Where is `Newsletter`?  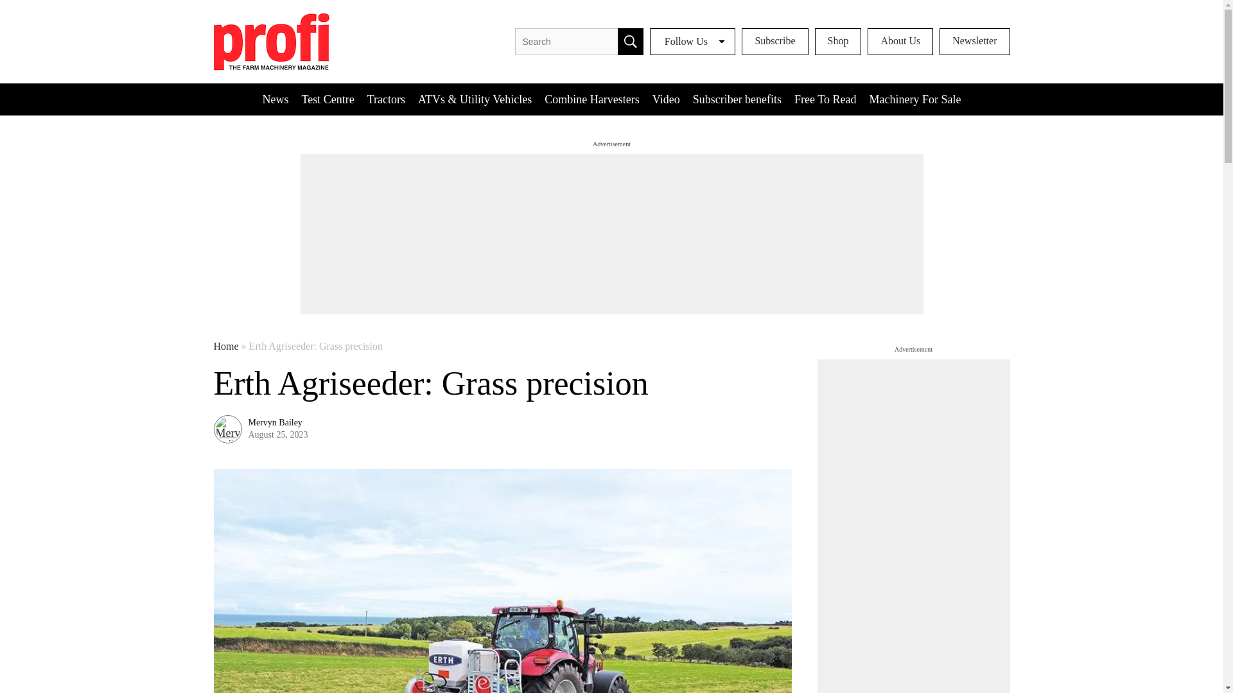 Newsletter is located at coordinates (975, 42).